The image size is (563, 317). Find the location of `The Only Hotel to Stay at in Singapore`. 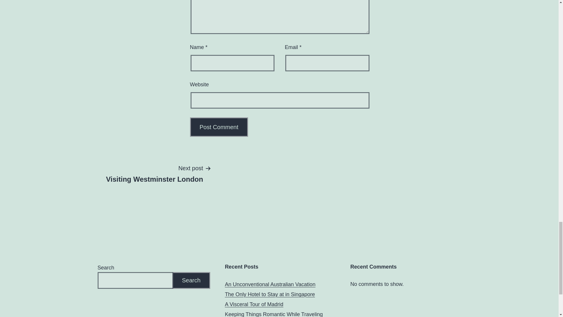

The Only Hotel to Stay at in Singapore is located at coordinates (270, 295).